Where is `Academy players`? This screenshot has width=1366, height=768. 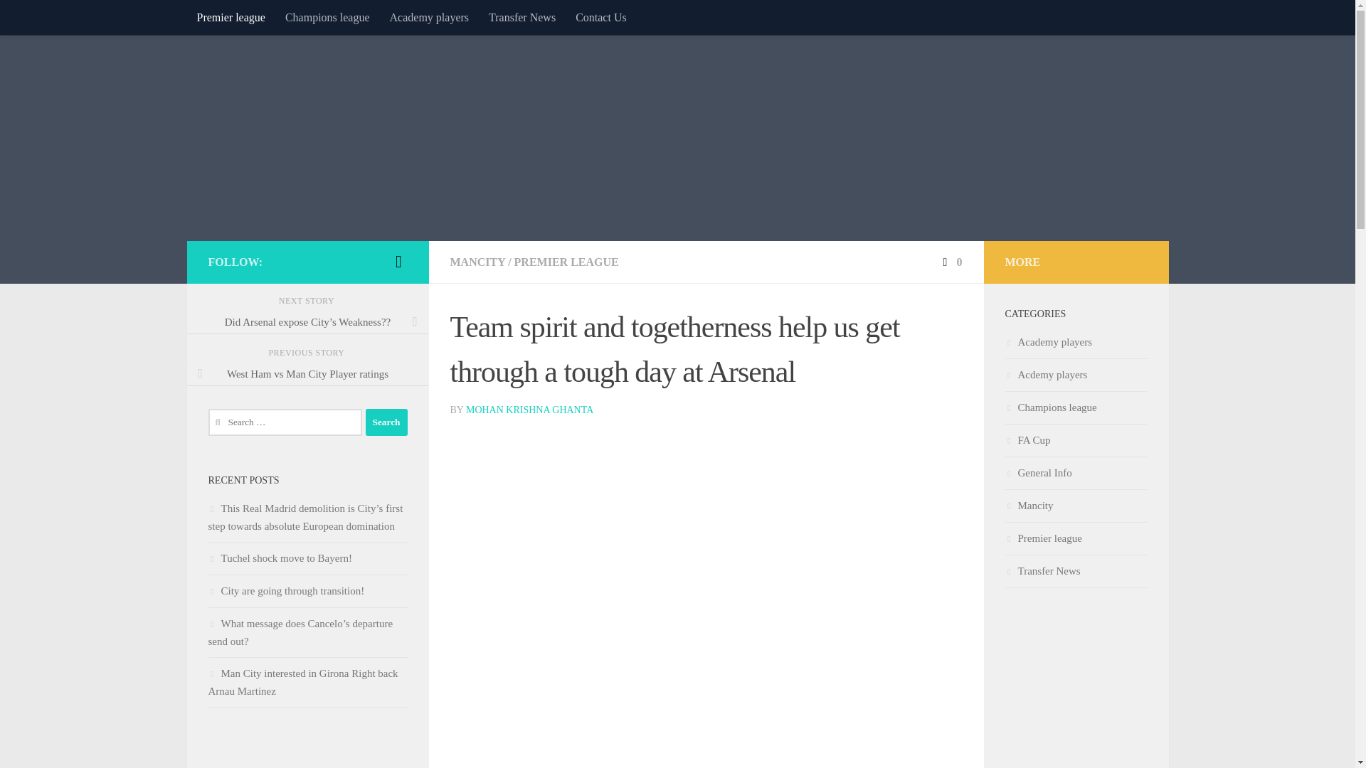 Academy players is located at coordinates (429, 17).